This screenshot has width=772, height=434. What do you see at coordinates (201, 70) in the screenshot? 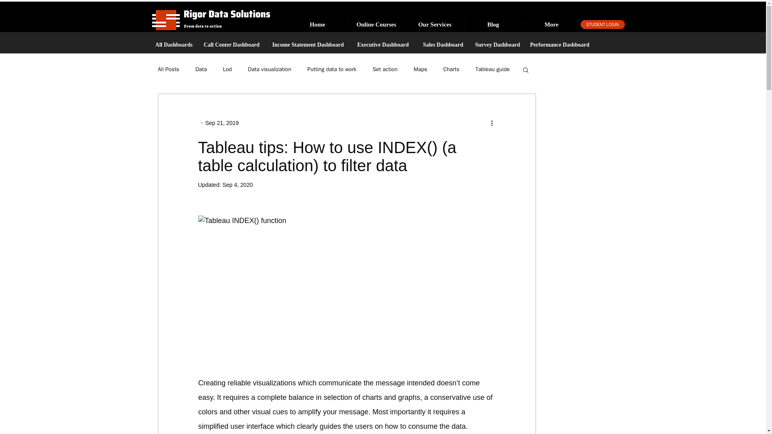
I see `Data` at bounding box center [201, 70].